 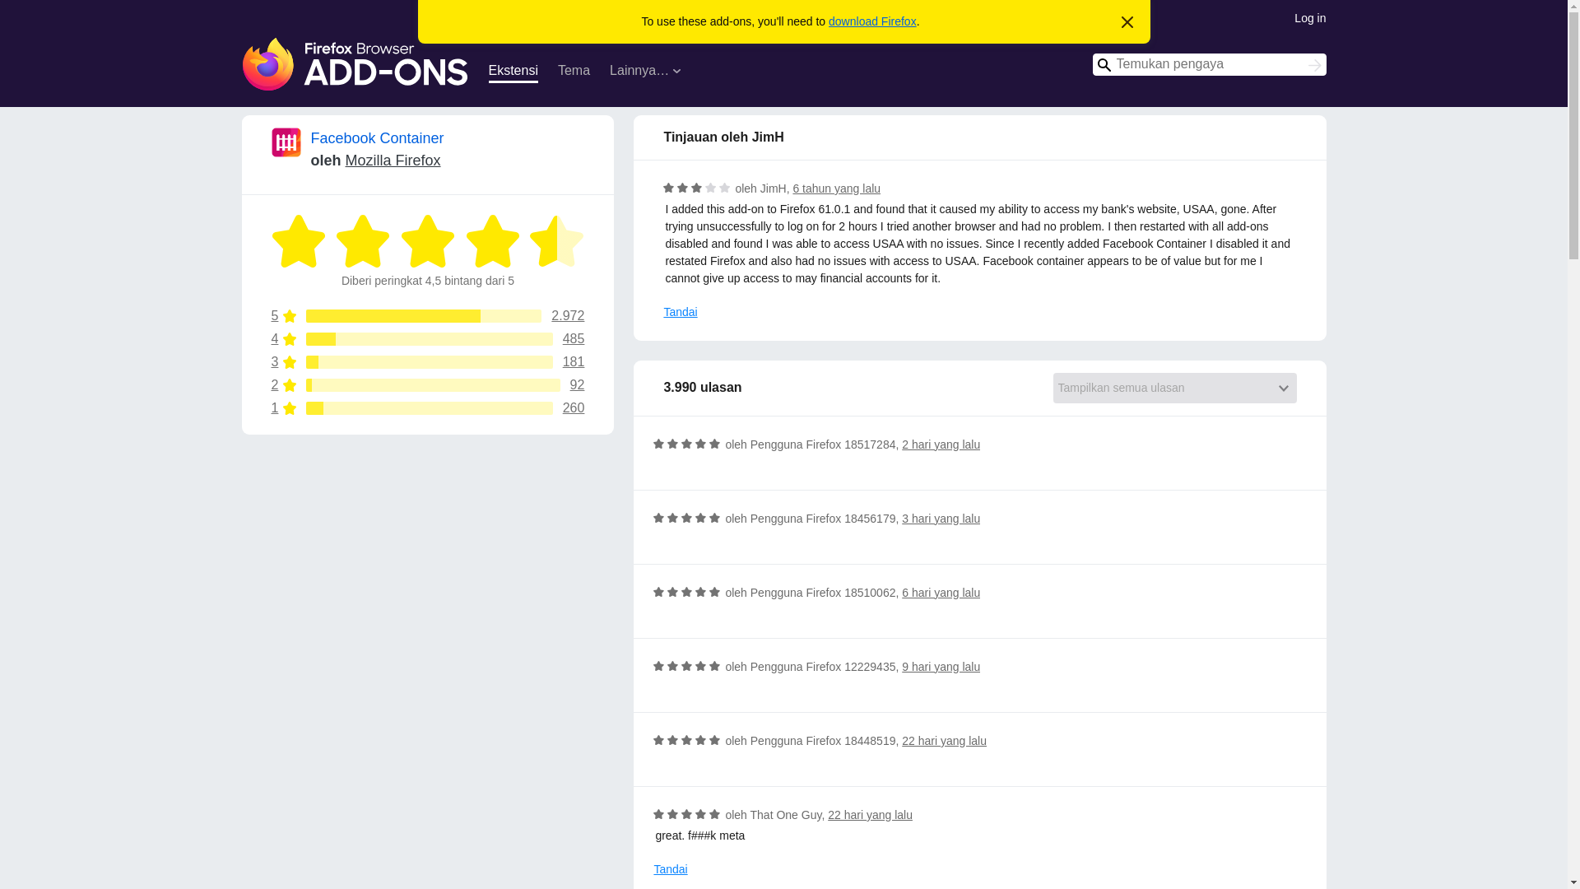 What do you see at coordinates (941, 592) in the screenshot?
I see `6 hari yang lalu` at bounding box center [941, 592].